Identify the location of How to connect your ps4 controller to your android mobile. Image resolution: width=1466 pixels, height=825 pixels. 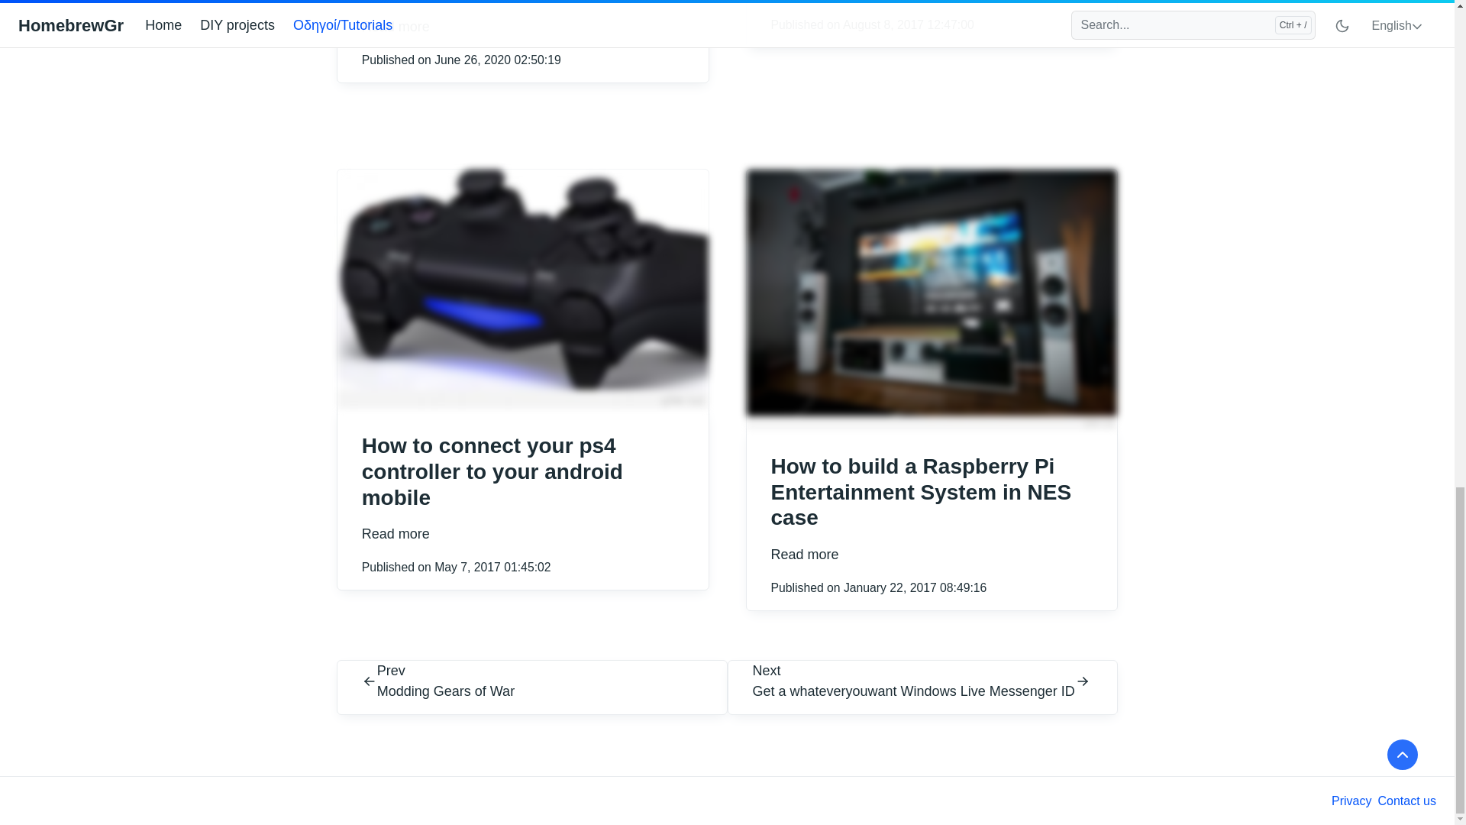
(492, 471).